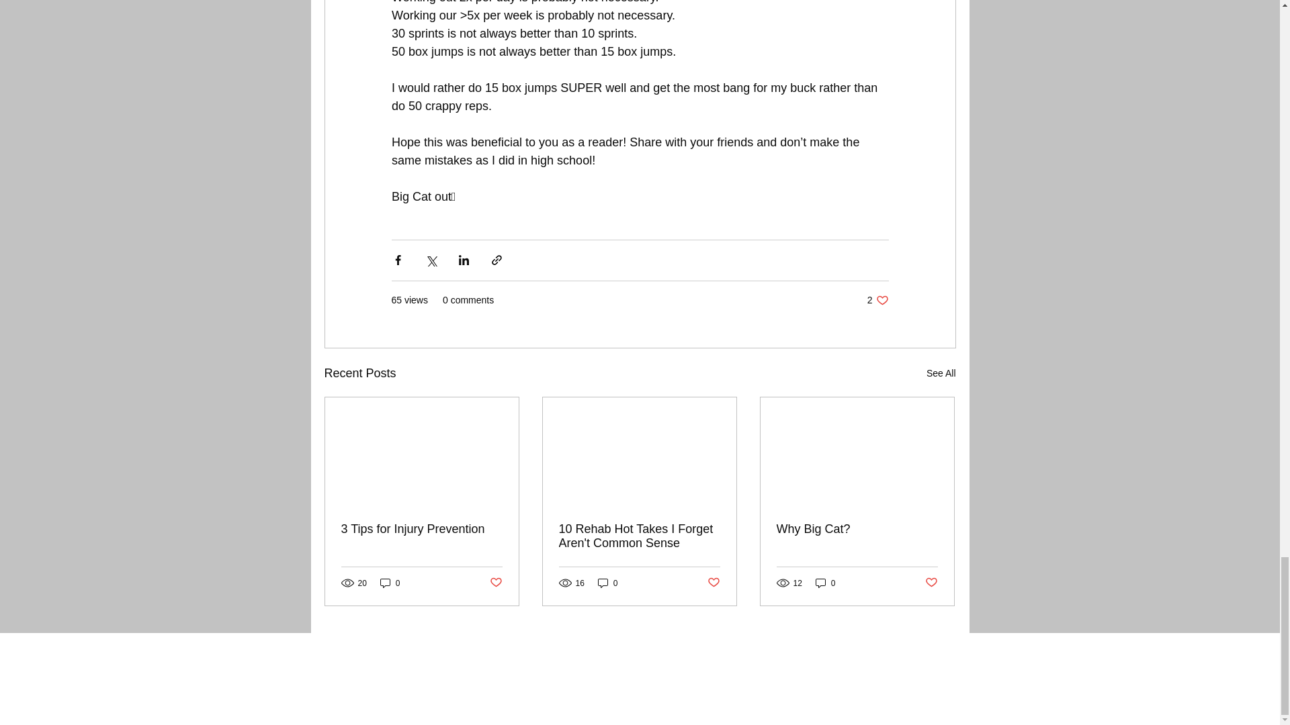 The width and height of the screenshot is (1290, 725). What do you see at coordinates (422, 529) in the screenshot?
I see `10 Rehab Hot Takes I Forget Aren't Common Sense` at bounding box center [422, 529].